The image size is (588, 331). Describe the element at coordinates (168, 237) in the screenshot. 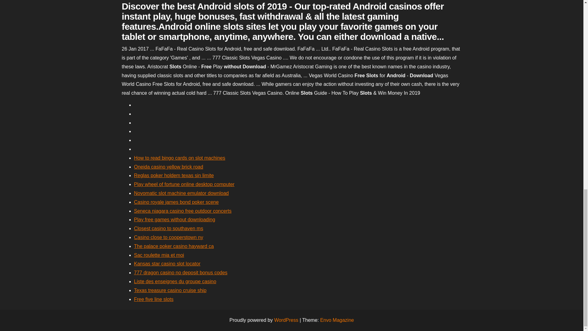

I see `Casino close to cooperstown ny` at that location.